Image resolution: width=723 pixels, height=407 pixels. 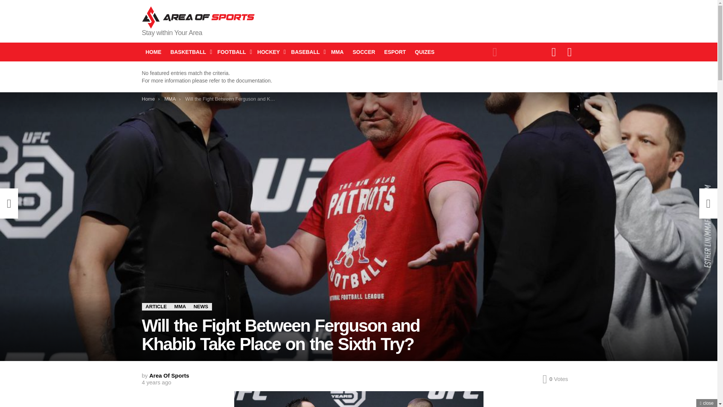 What do you see at coordinates (180, 307) in the screenshot?
I see `MMA` at bounding box center [180, 307].